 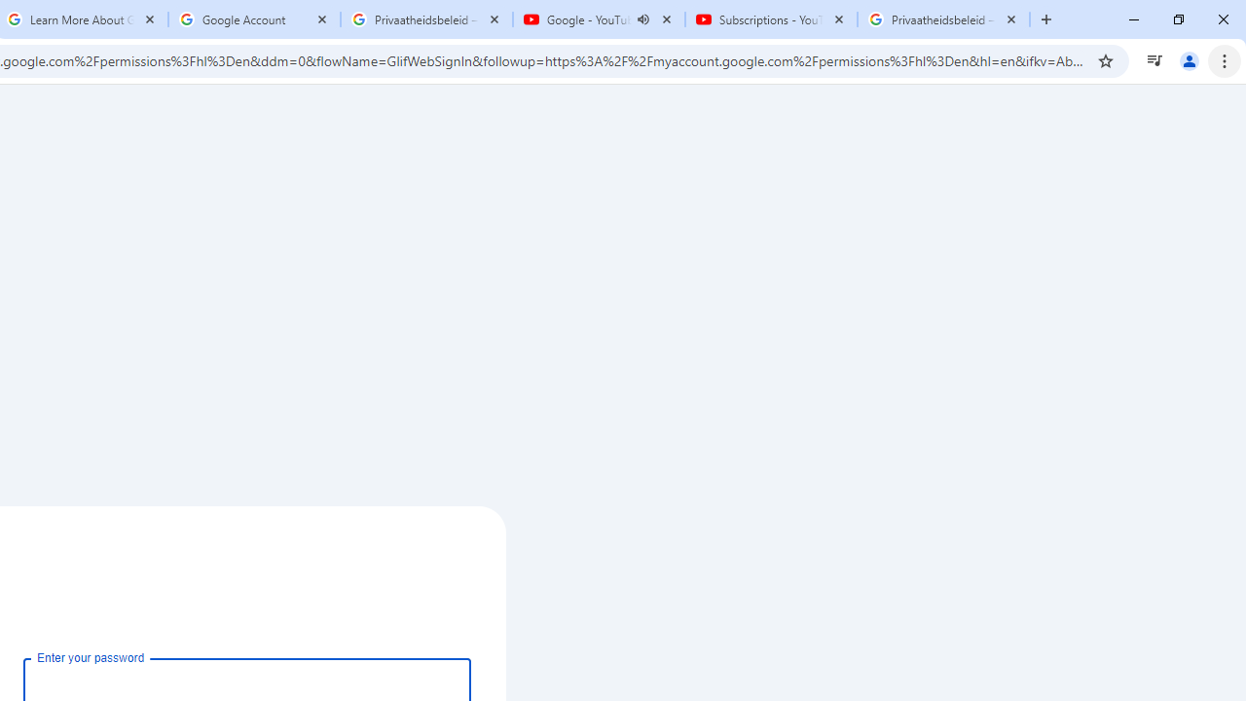 What do you see at coordinates (599, 19) in the screenshot?
I see `Google - YouTube - Audio playing` at bounding box center [599, 19].